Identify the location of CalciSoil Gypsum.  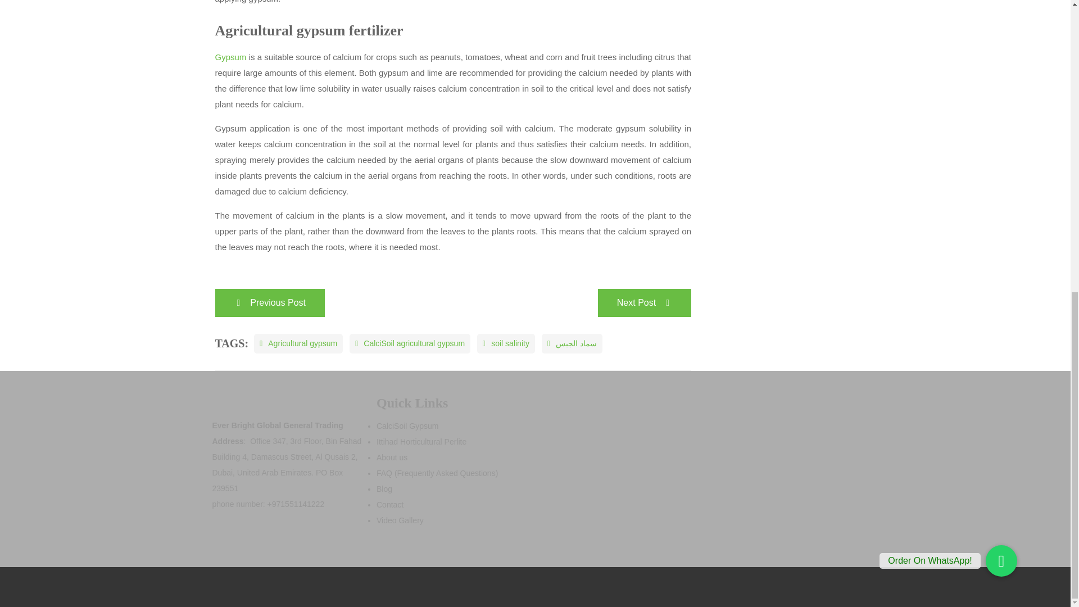
(407, 425).